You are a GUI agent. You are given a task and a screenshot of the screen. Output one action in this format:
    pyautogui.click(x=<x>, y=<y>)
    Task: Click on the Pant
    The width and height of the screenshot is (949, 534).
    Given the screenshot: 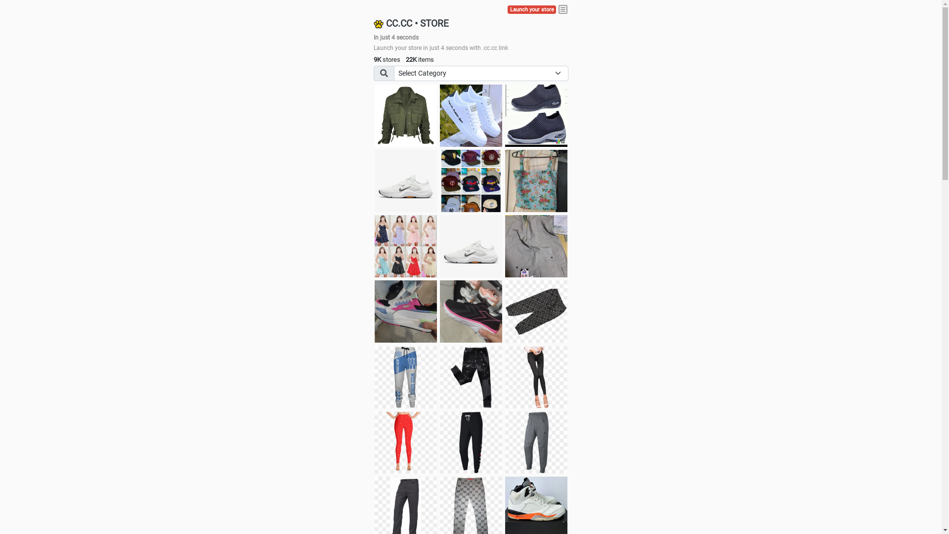 What is the action you would take?
    pyautogui.click(x=536, y=443)
    